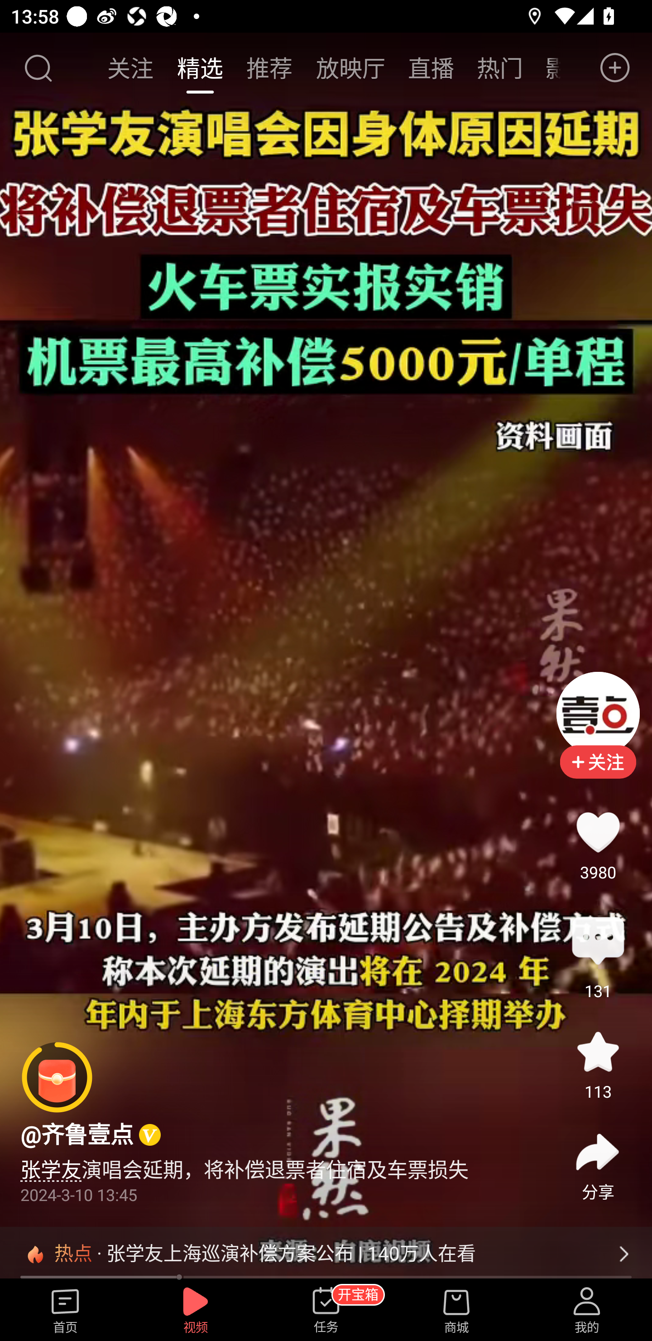 The height and width of the screenshot is (1341, 652). Describe the element at coordinates (326, 1254) in the screenshot. I see `热点  · 张学友上海巡演补偿方案公布  | 140万人在看` at that location.